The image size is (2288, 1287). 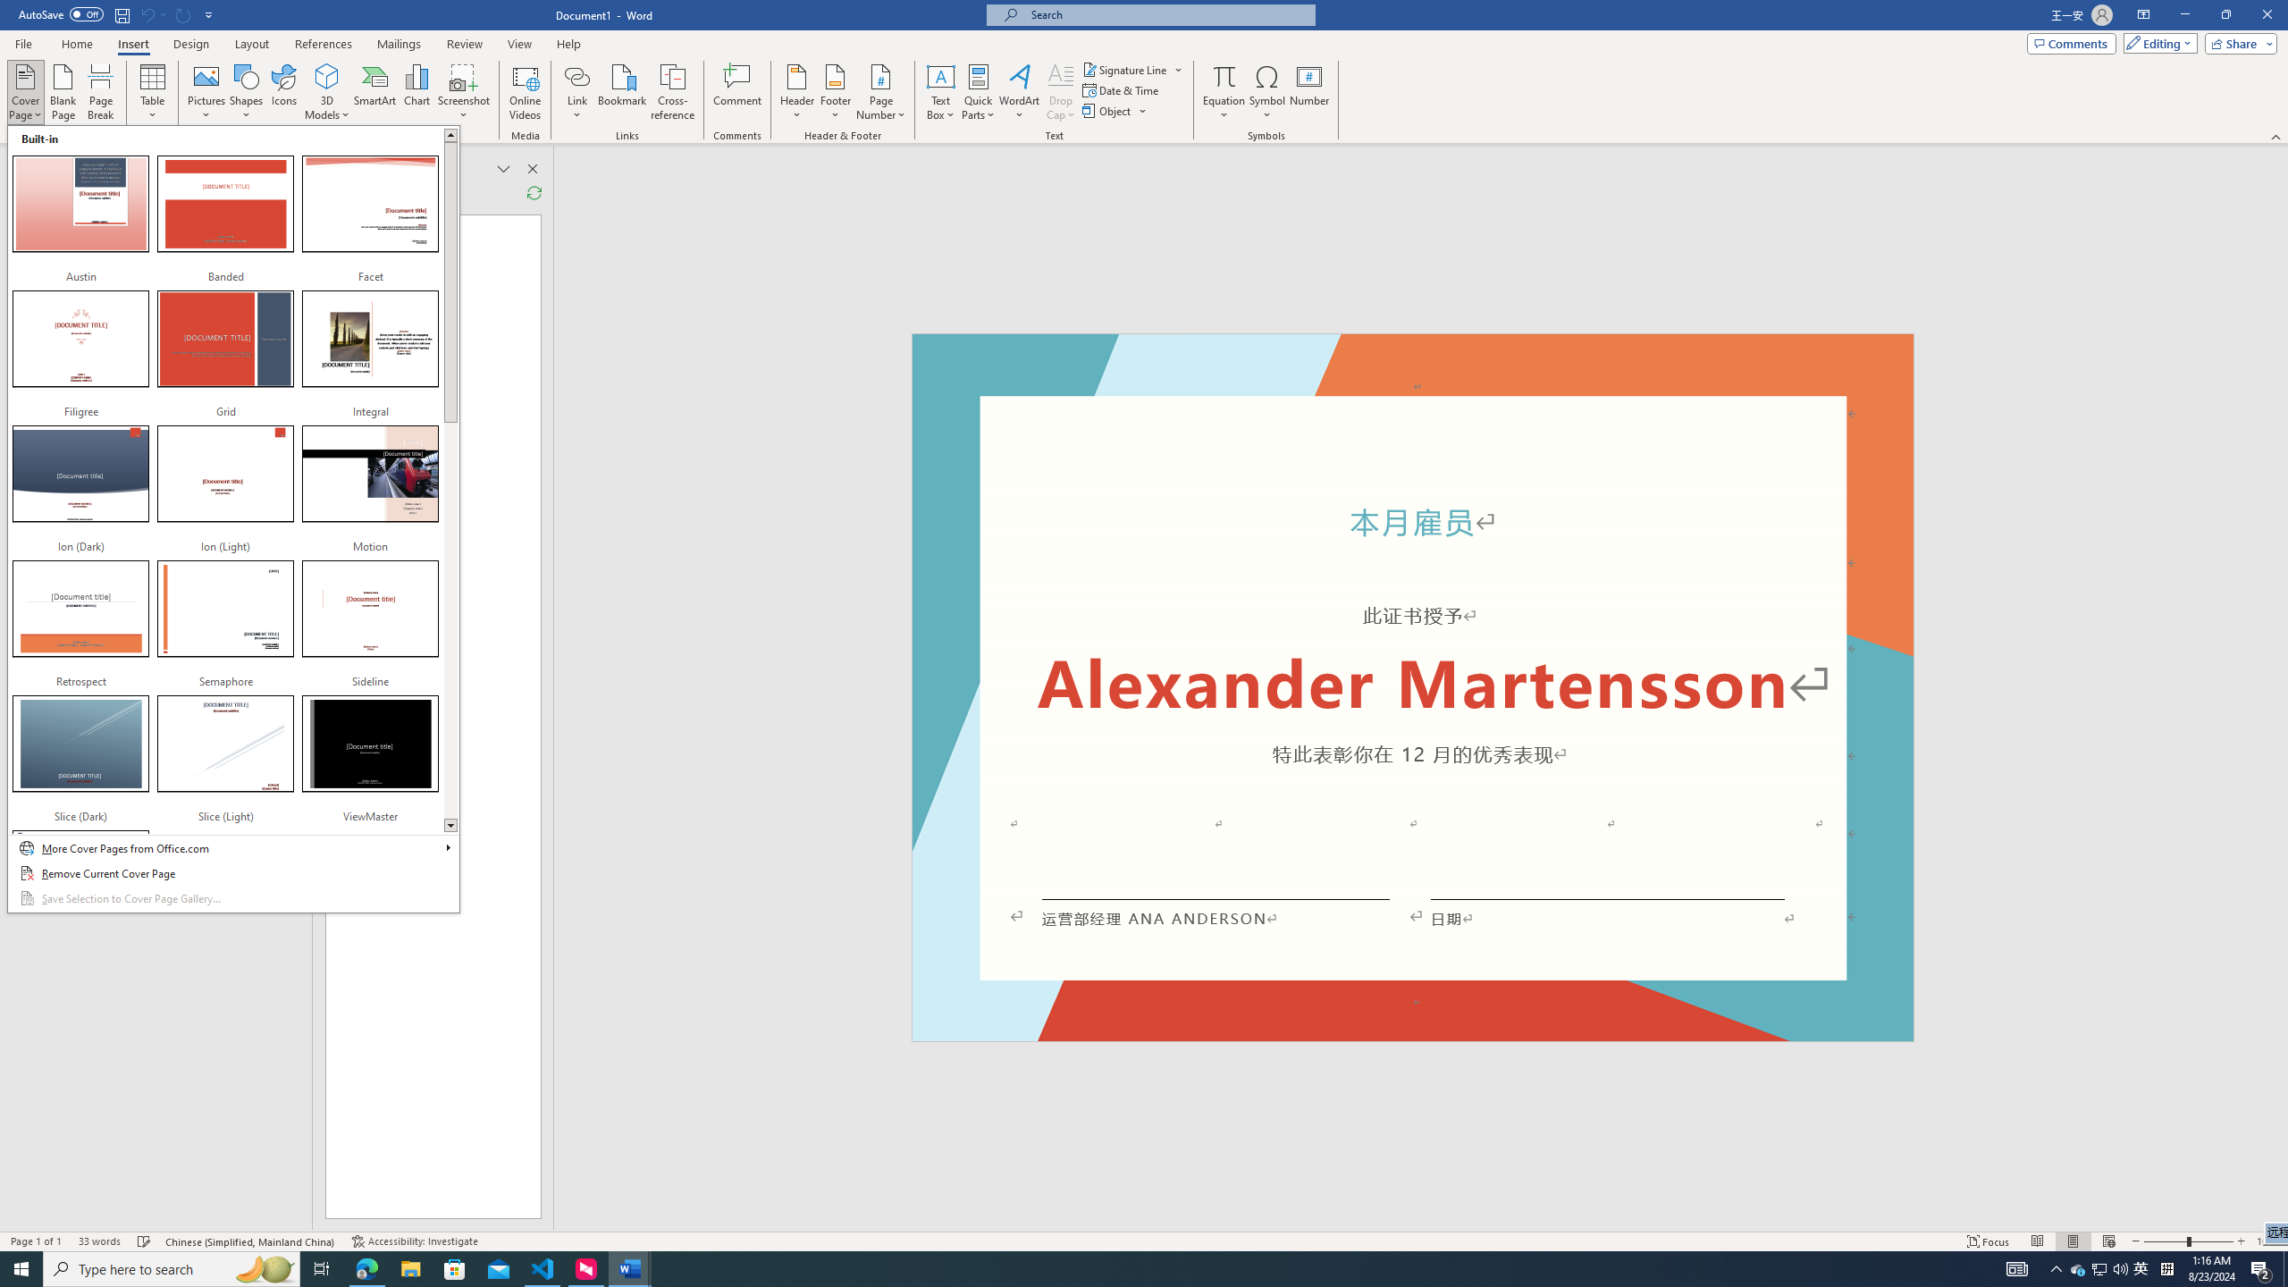 I want to click on Q2790: 100%, so click(x=2120, y=1269).